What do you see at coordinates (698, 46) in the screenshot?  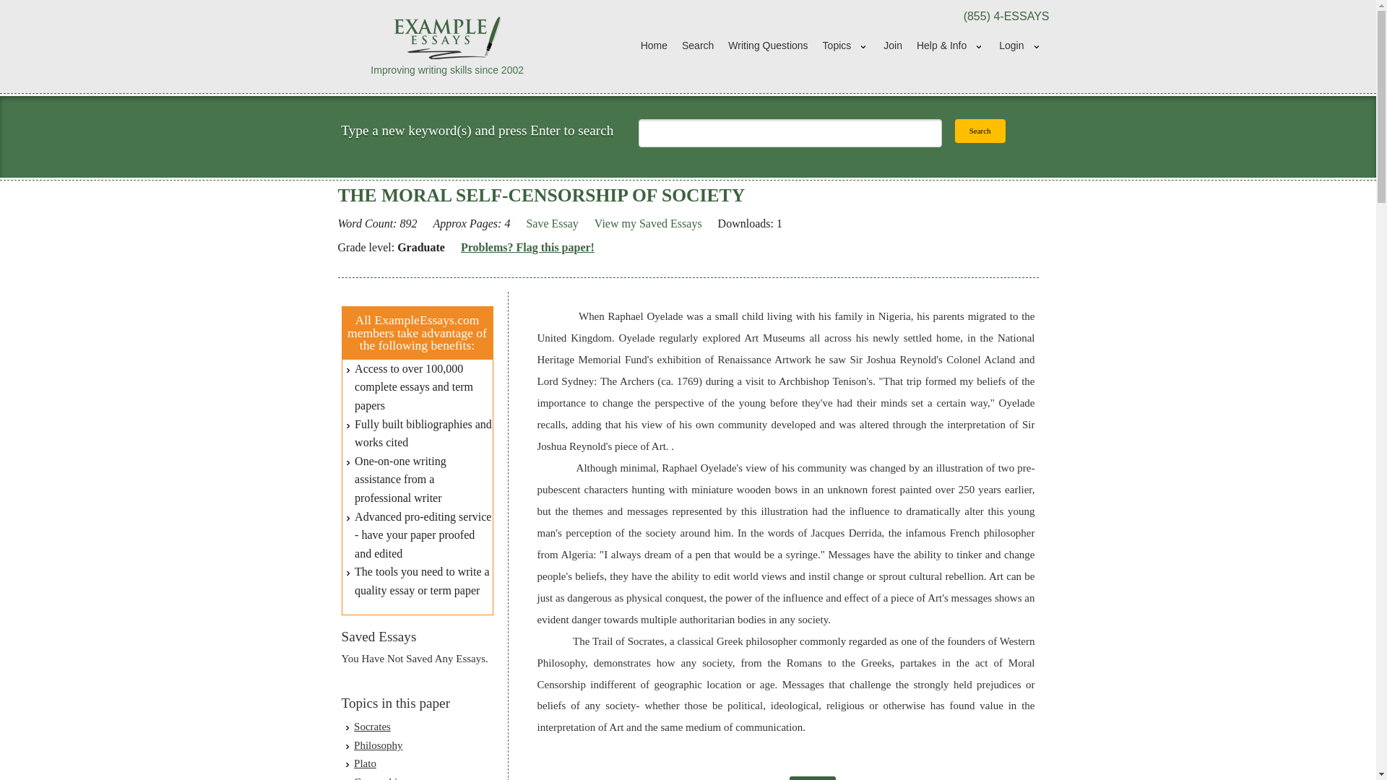 I see `Search` at bounding box center [698, 46].